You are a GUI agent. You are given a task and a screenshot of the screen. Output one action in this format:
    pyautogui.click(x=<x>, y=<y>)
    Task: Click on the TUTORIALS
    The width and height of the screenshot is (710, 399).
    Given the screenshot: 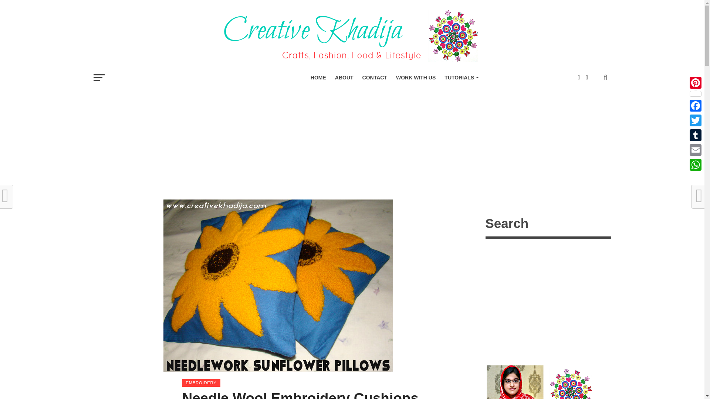 What is the action you would take?
    pyautogui.click(x=460, y=78)
    